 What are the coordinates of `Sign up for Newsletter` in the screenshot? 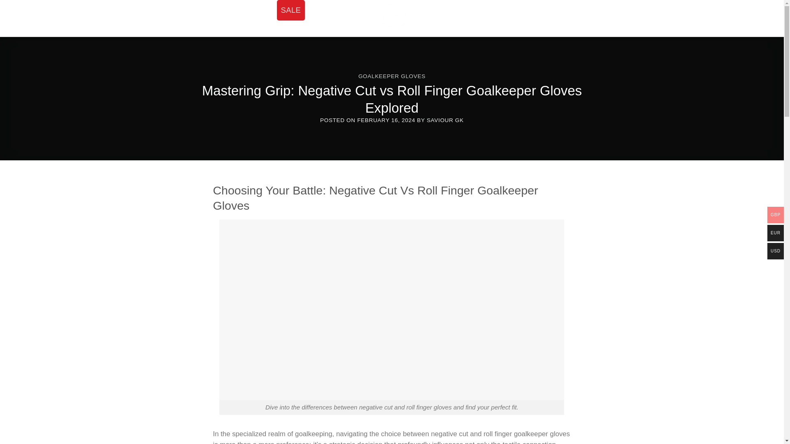 It's located at (522, 18).